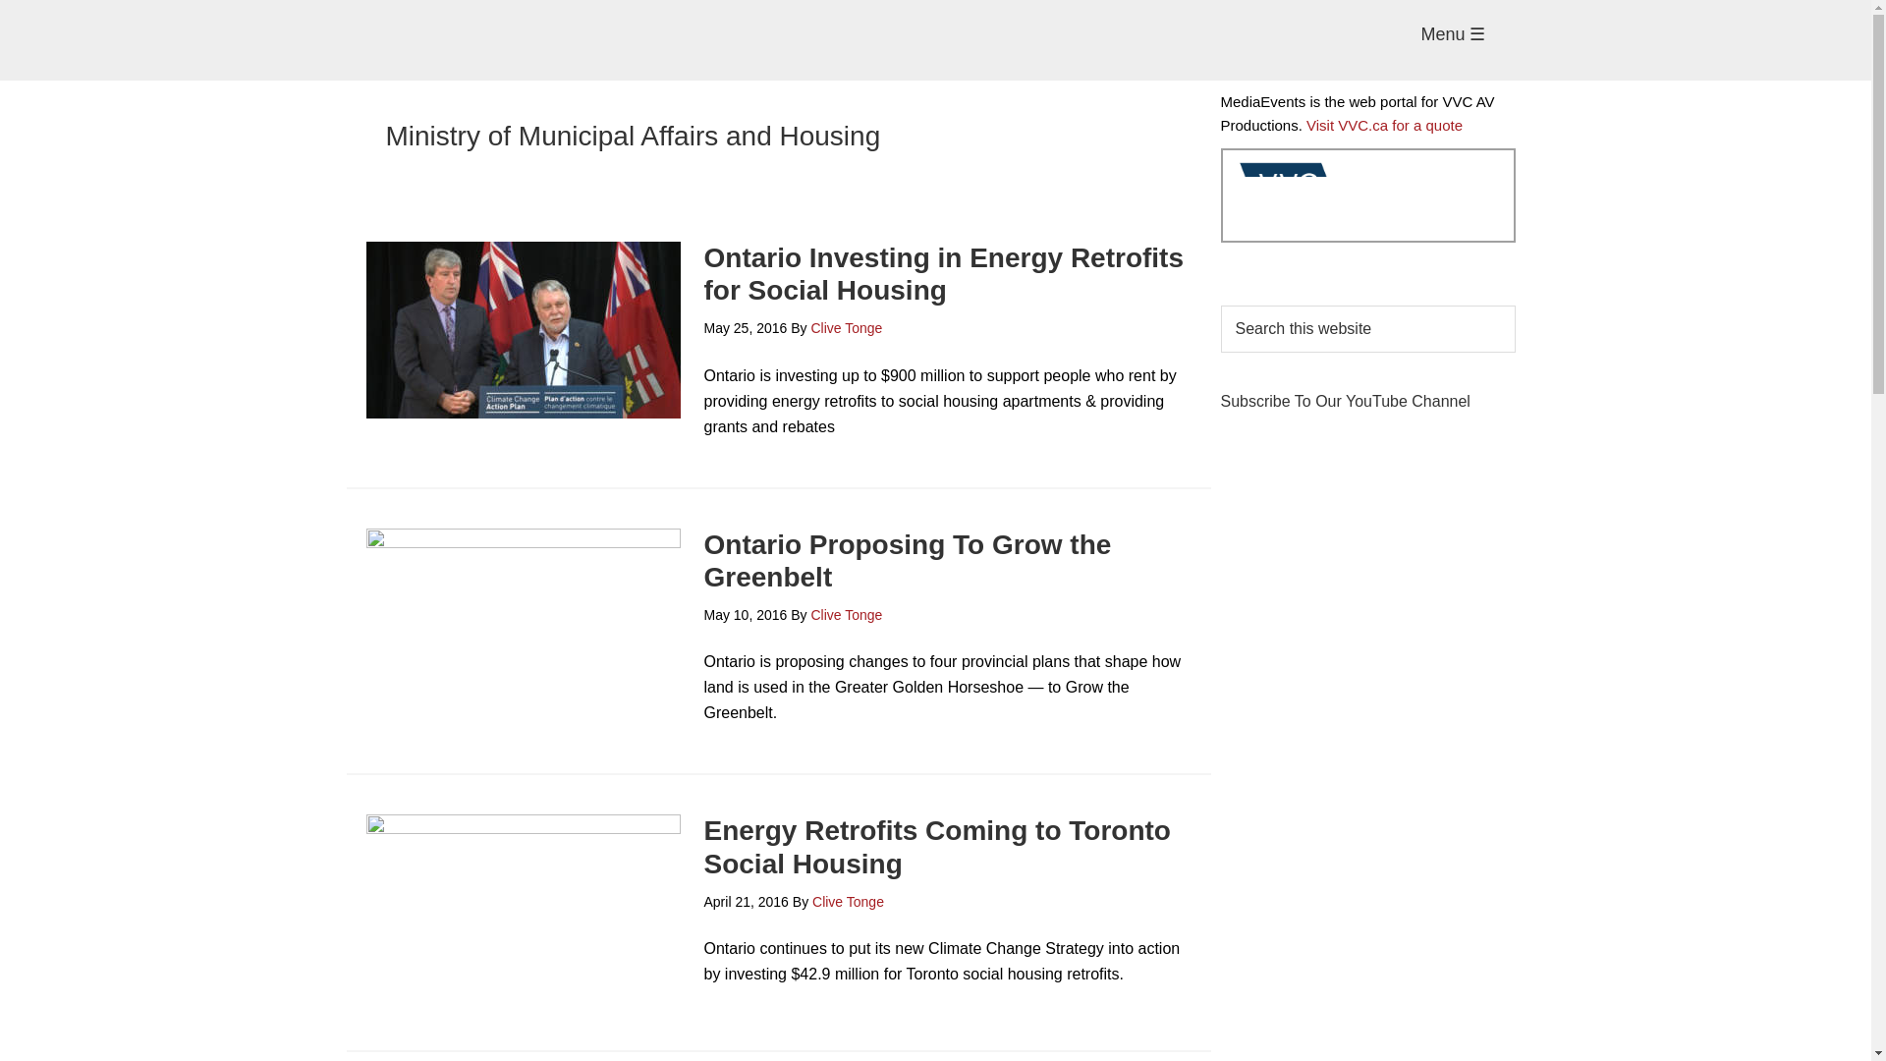 This screenshot has height=1061, width=1886. What do you see at coordinates (847, 328) in the screenshot?
I see `Clive Tonge` at bounding box center [847, 328].